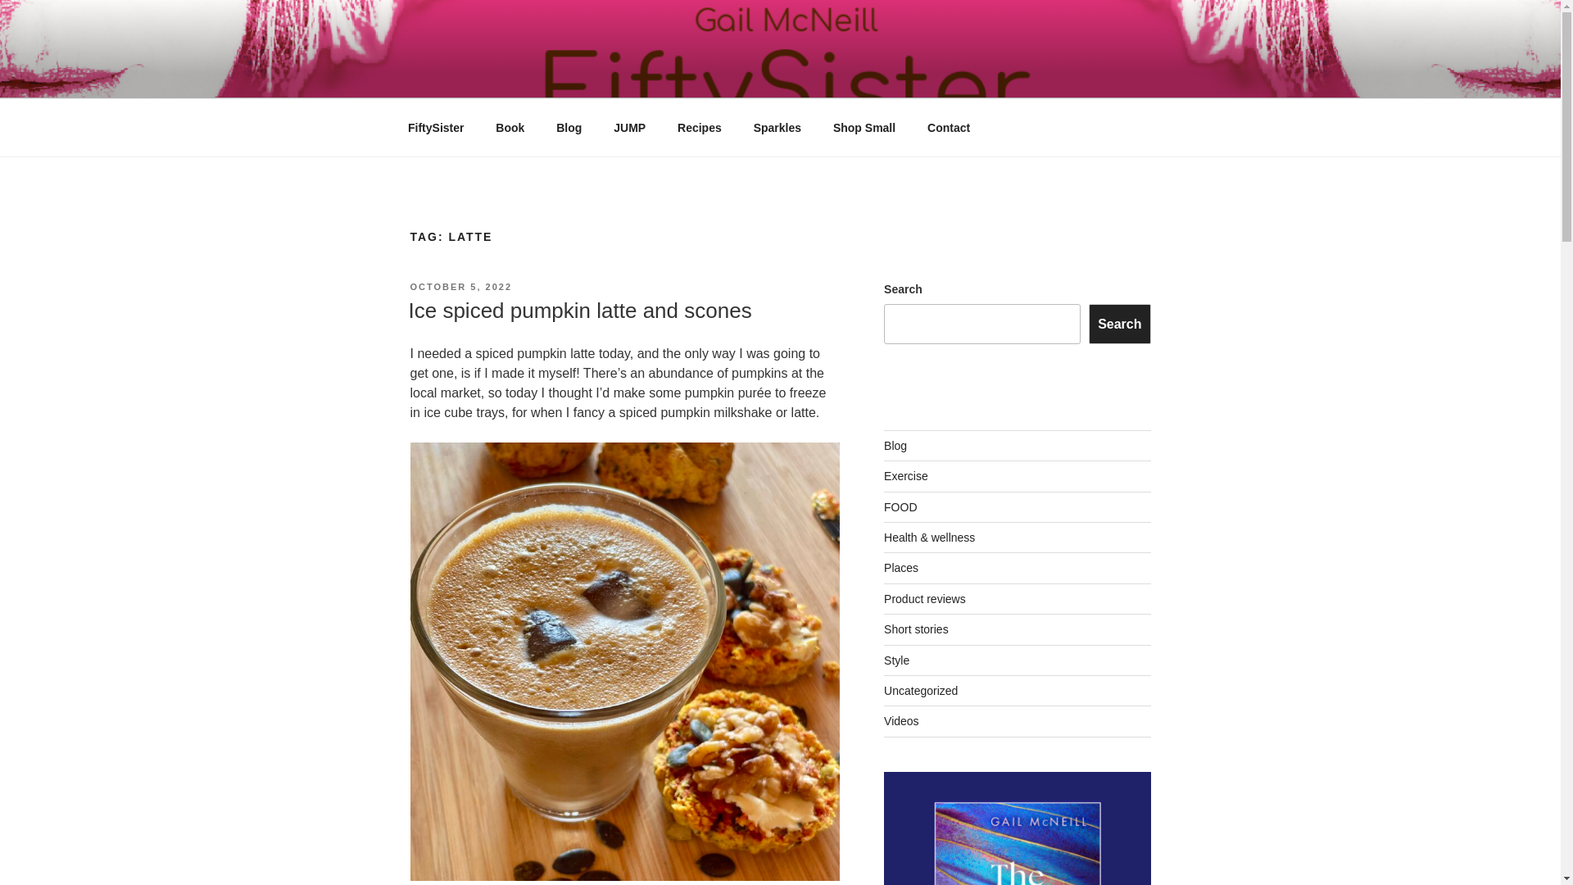  What do you see at coordinates (901, 567) in the screenshot?
I see `Places` at bounding box center [901, 567].